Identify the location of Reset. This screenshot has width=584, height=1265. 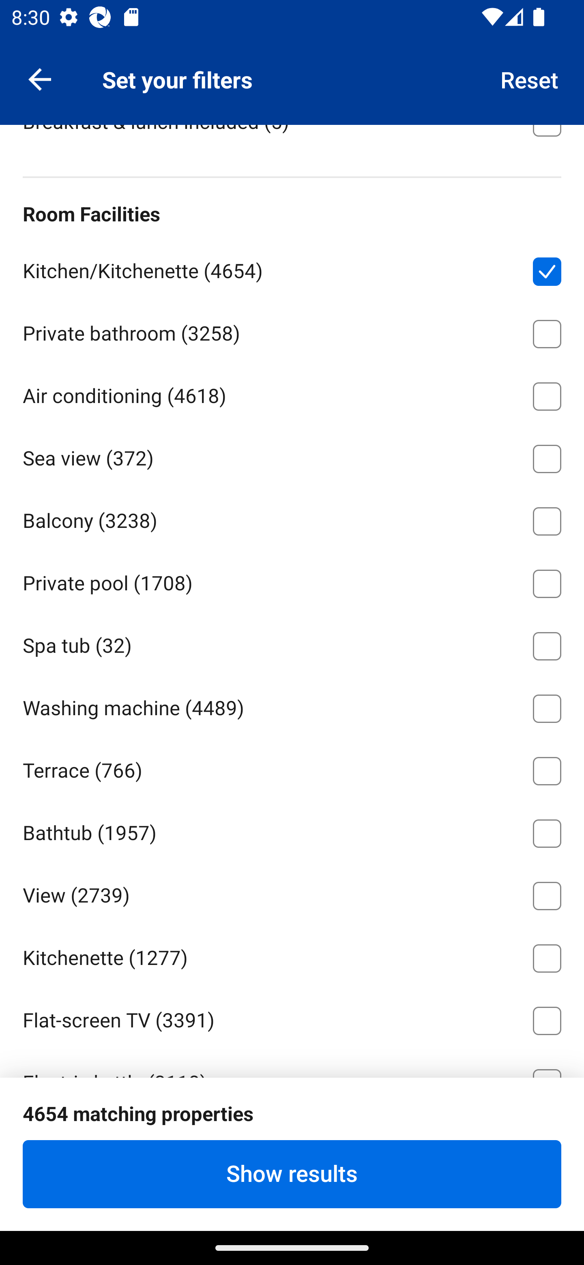
(530, 79).